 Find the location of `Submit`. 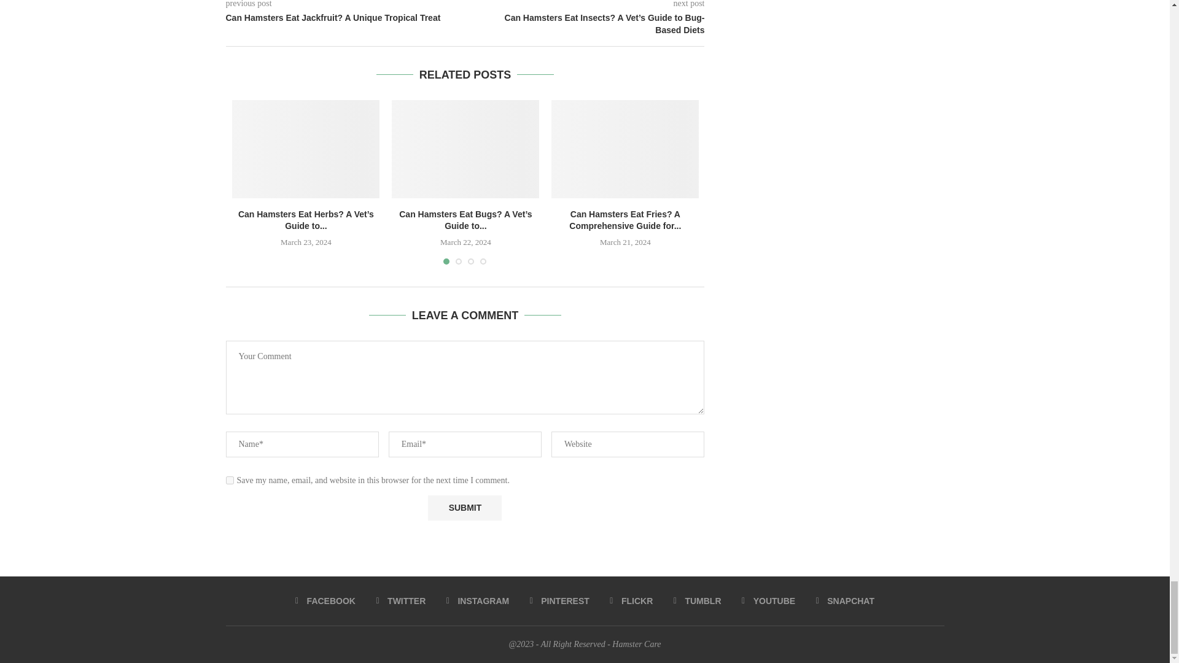

Submit is located at coordinates (464, 507).